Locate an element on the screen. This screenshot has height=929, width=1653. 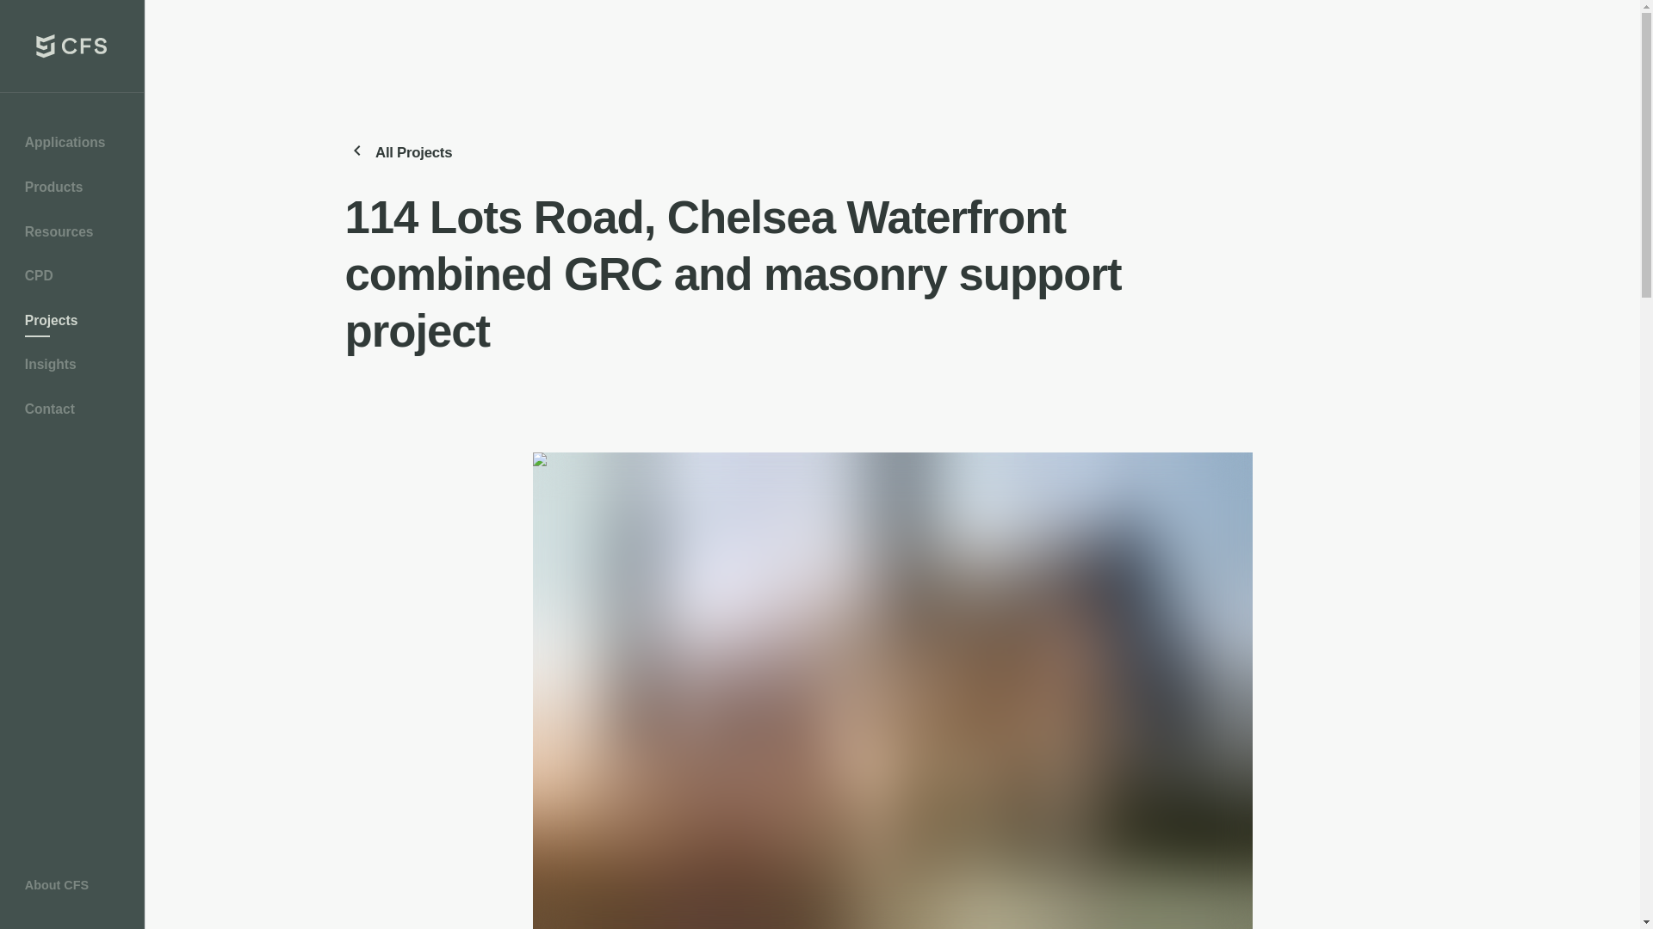
Insulated concrete sandwich panel systems is located at coordinates (65, 420).